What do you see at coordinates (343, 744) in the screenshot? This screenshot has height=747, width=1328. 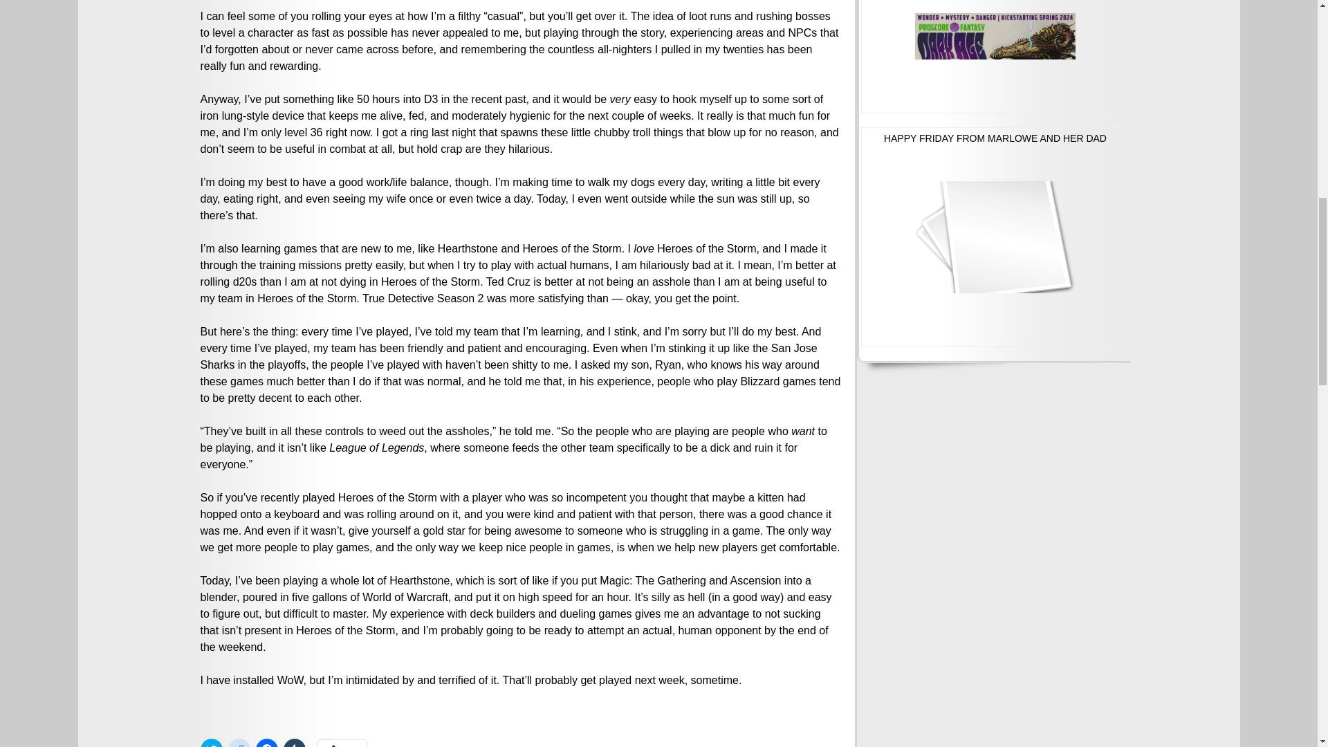 I see `More` at bounding box center [343, 744].